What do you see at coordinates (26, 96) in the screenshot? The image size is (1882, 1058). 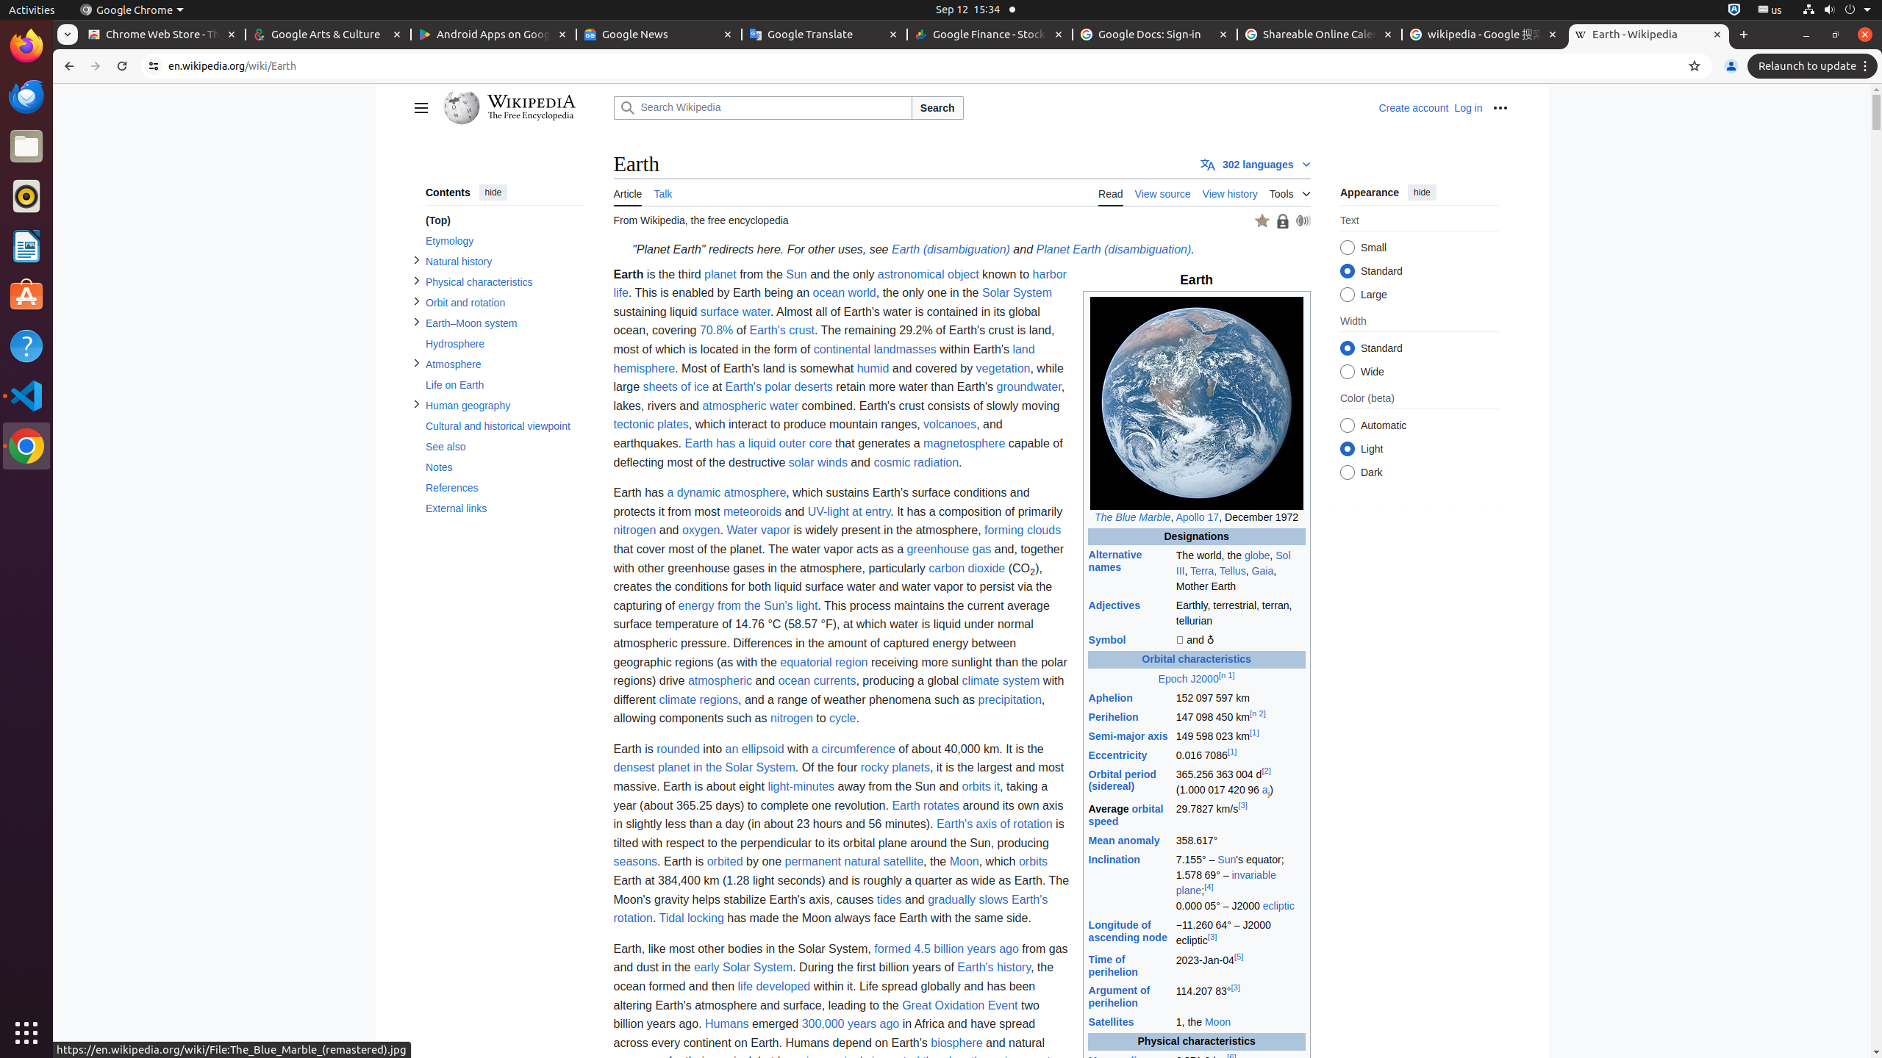 I see `Thunderbird Mail` at bounding box center [26, 96].